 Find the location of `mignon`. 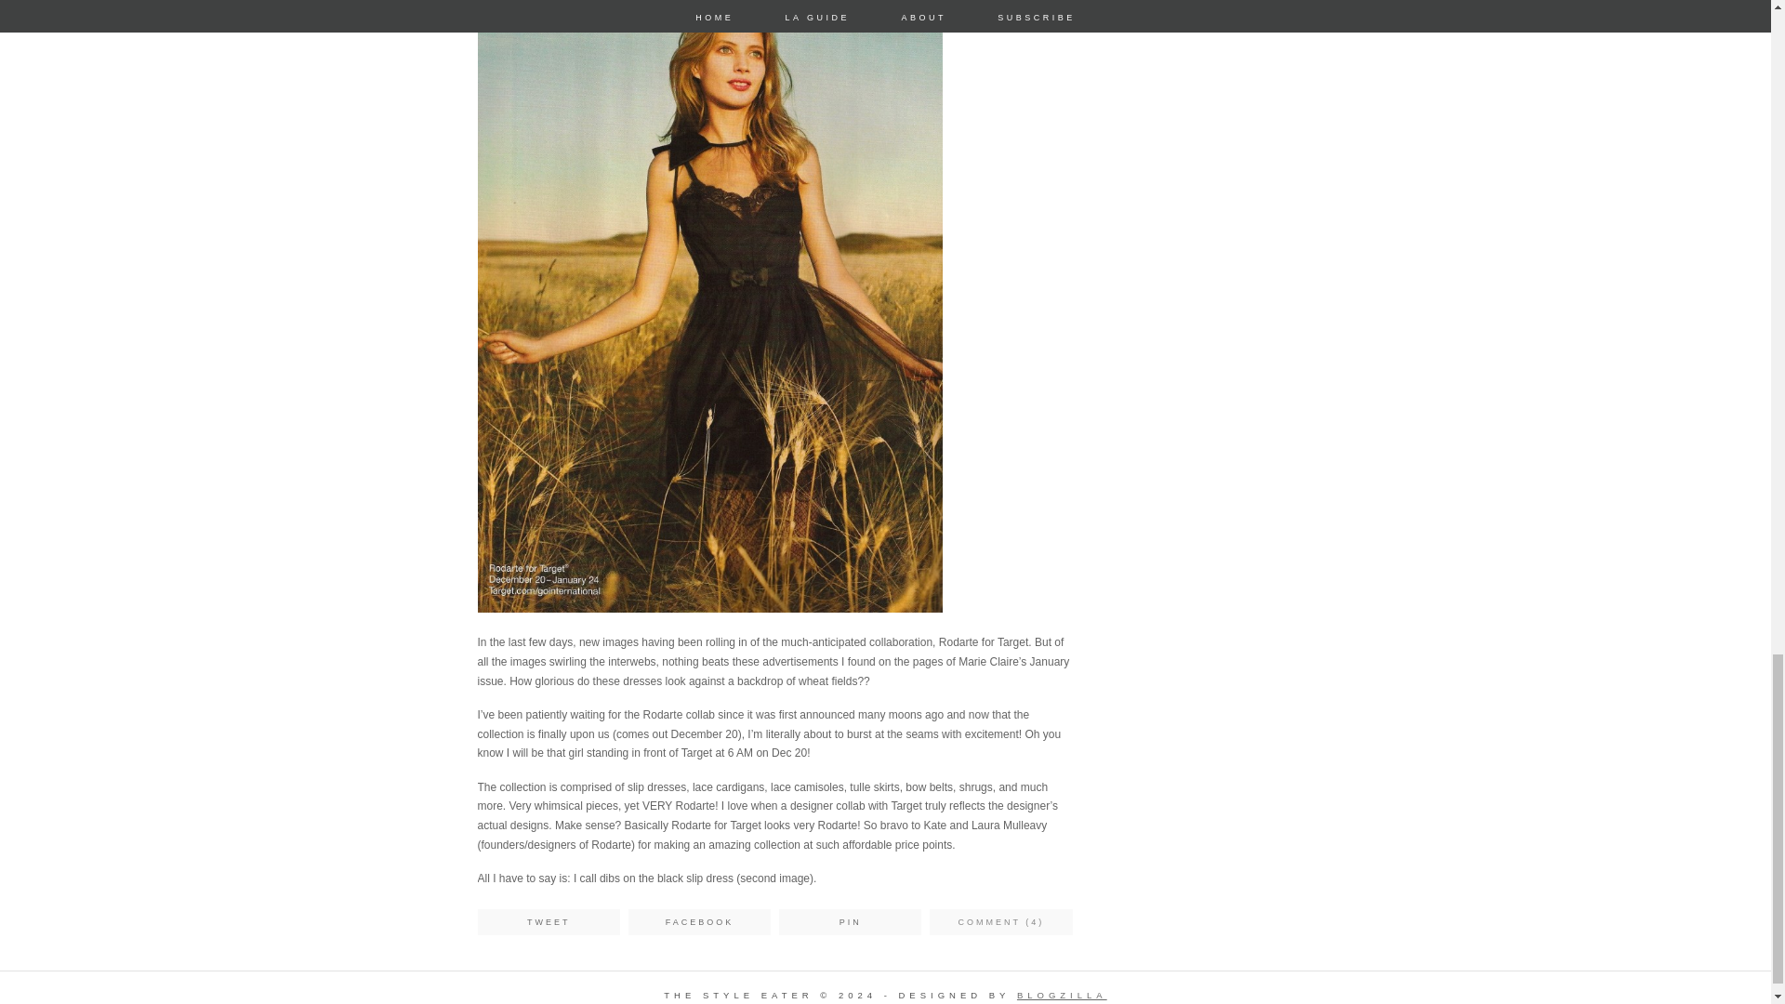

mignon is located at coordinates (1062, 995).